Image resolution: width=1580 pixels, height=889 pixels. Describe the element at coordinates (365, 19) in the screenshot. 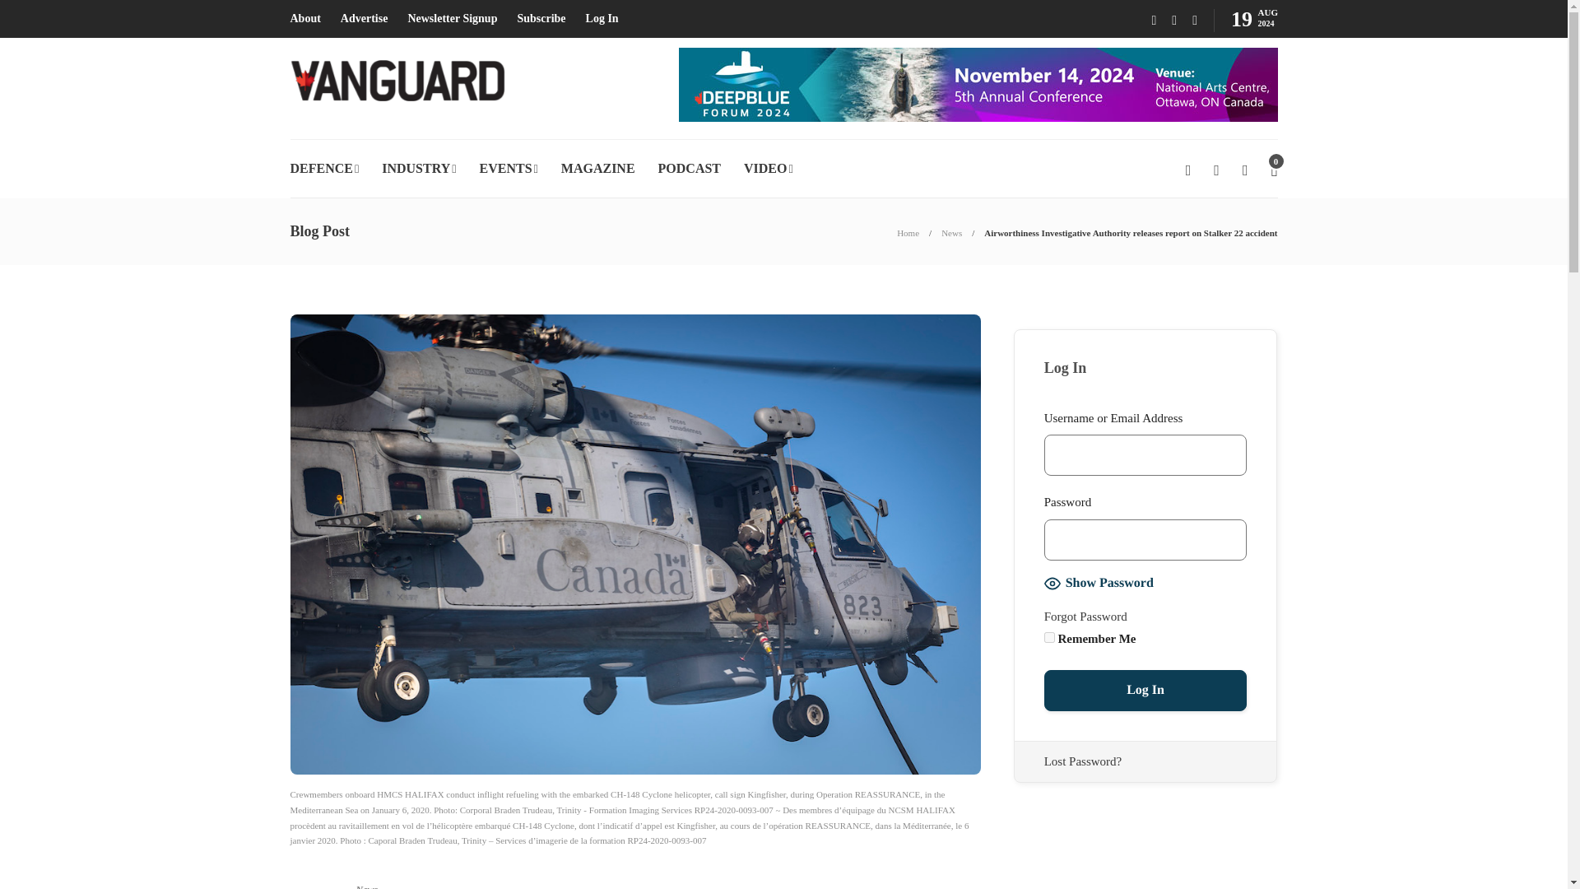

I see `Advertise` at that location.